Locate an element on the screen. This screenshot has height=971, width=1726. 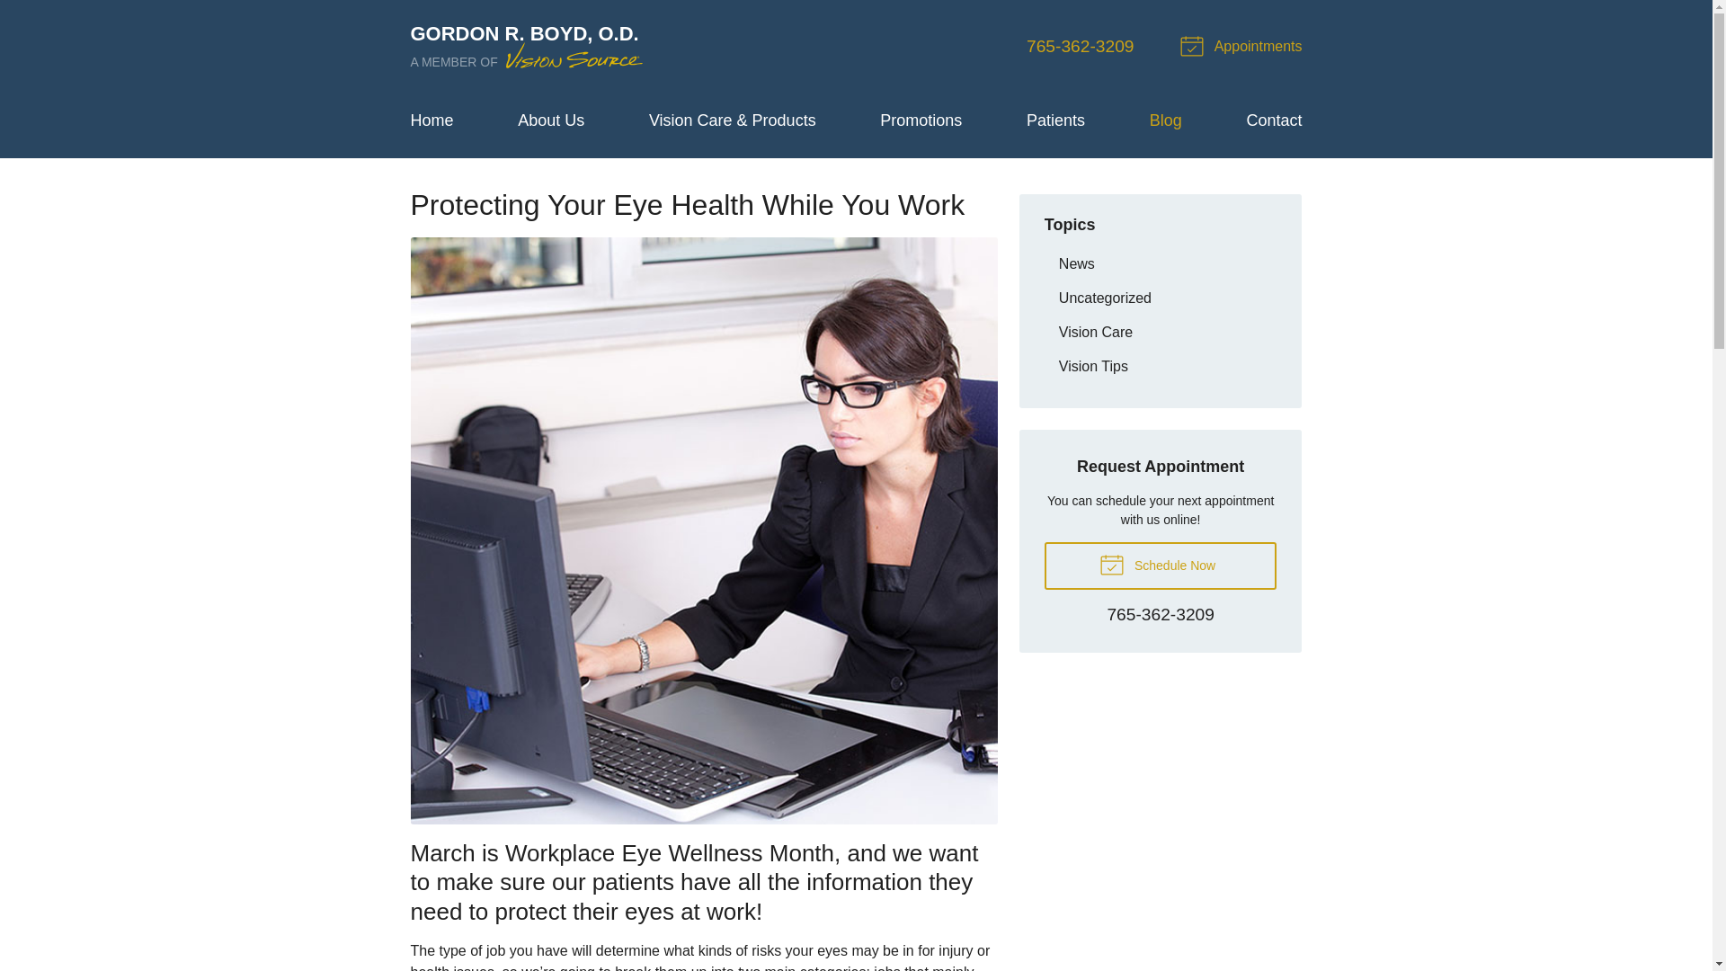
News is located at coordinates (1160, 264).